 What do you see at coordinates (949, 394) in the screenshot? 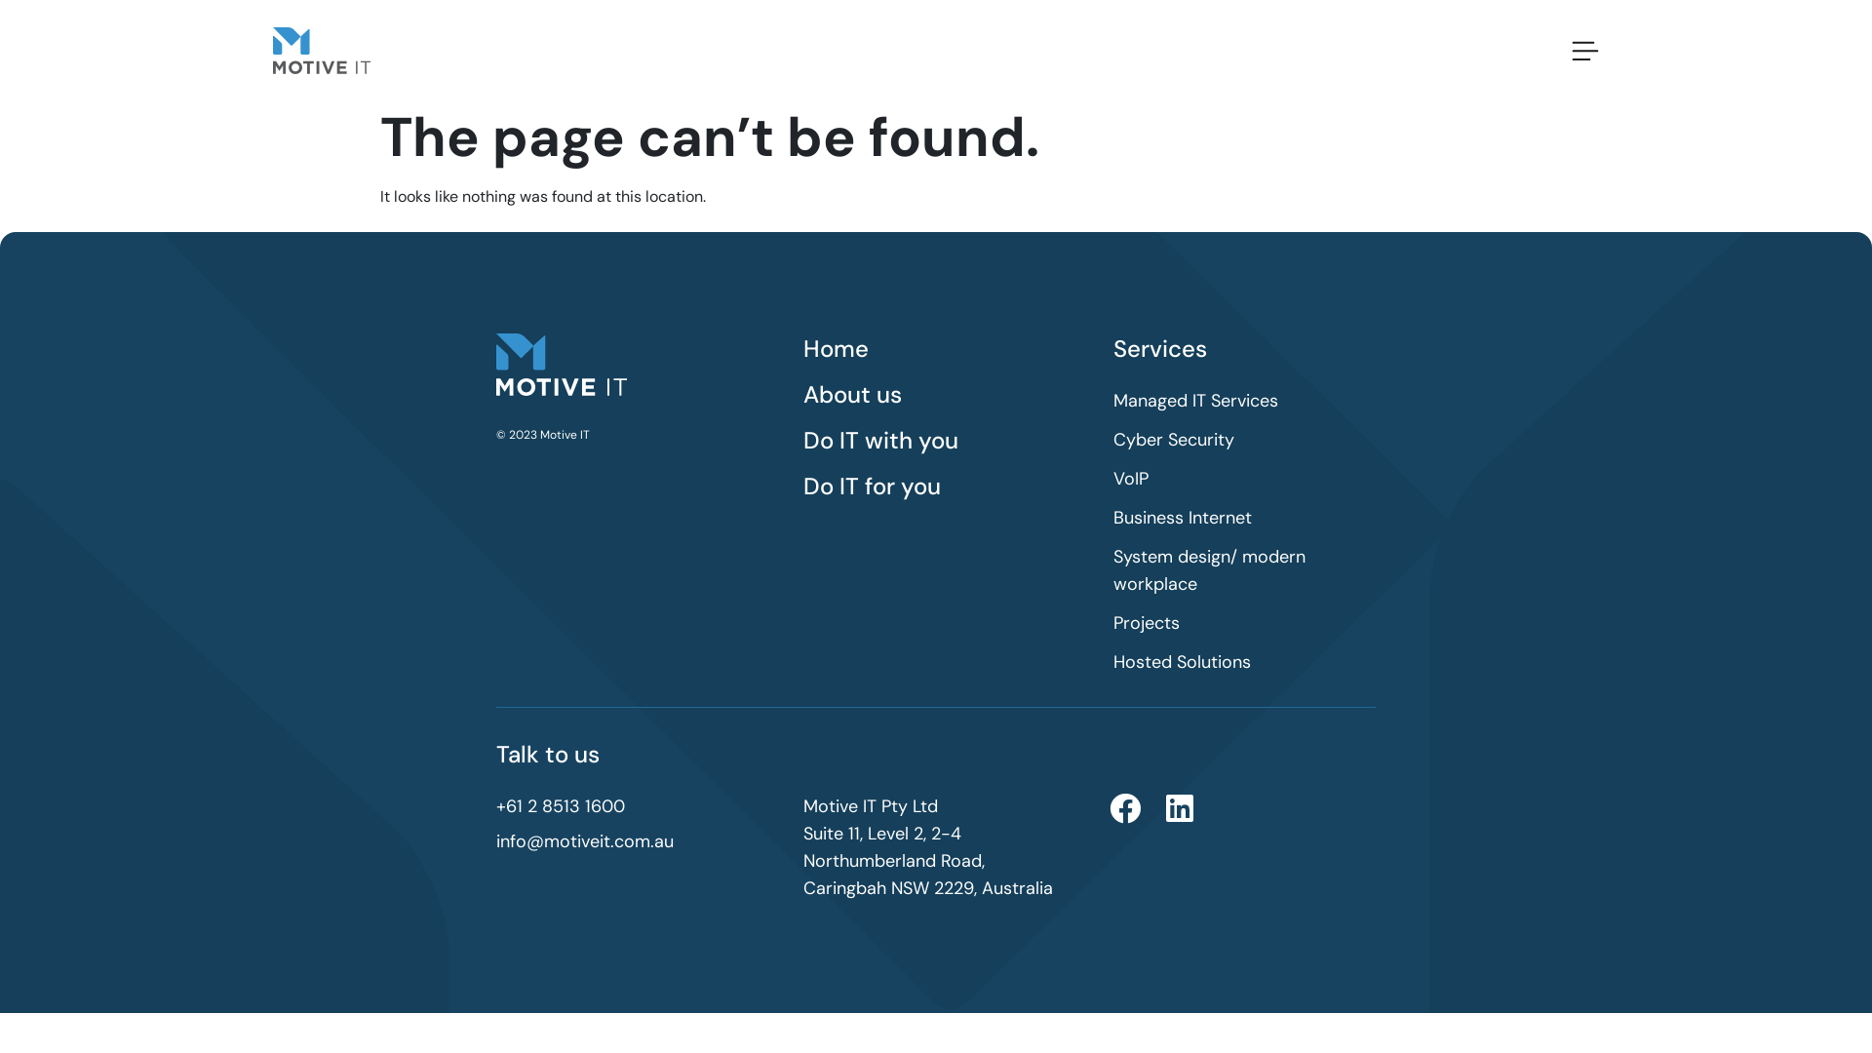
I see `About us` at bounding box center [949, 394].